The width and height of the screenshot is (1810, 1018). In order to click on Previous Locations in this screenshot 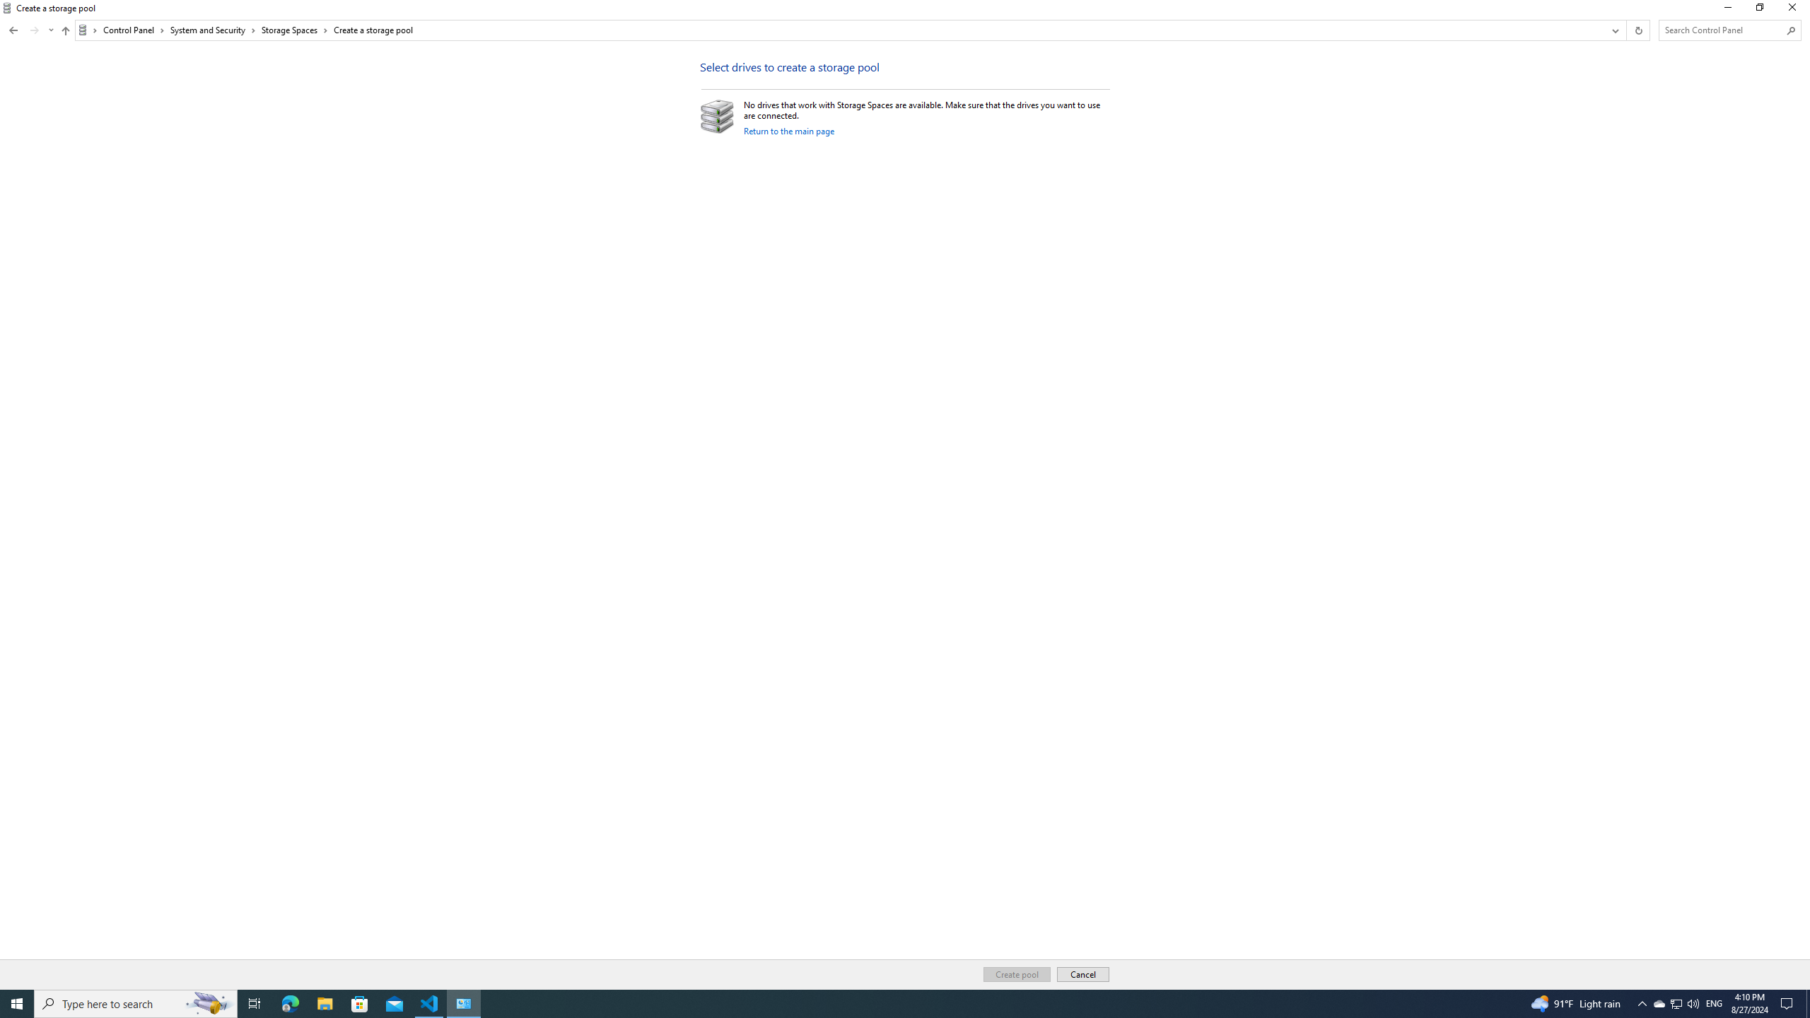, I will do `click(1614, 30)`.